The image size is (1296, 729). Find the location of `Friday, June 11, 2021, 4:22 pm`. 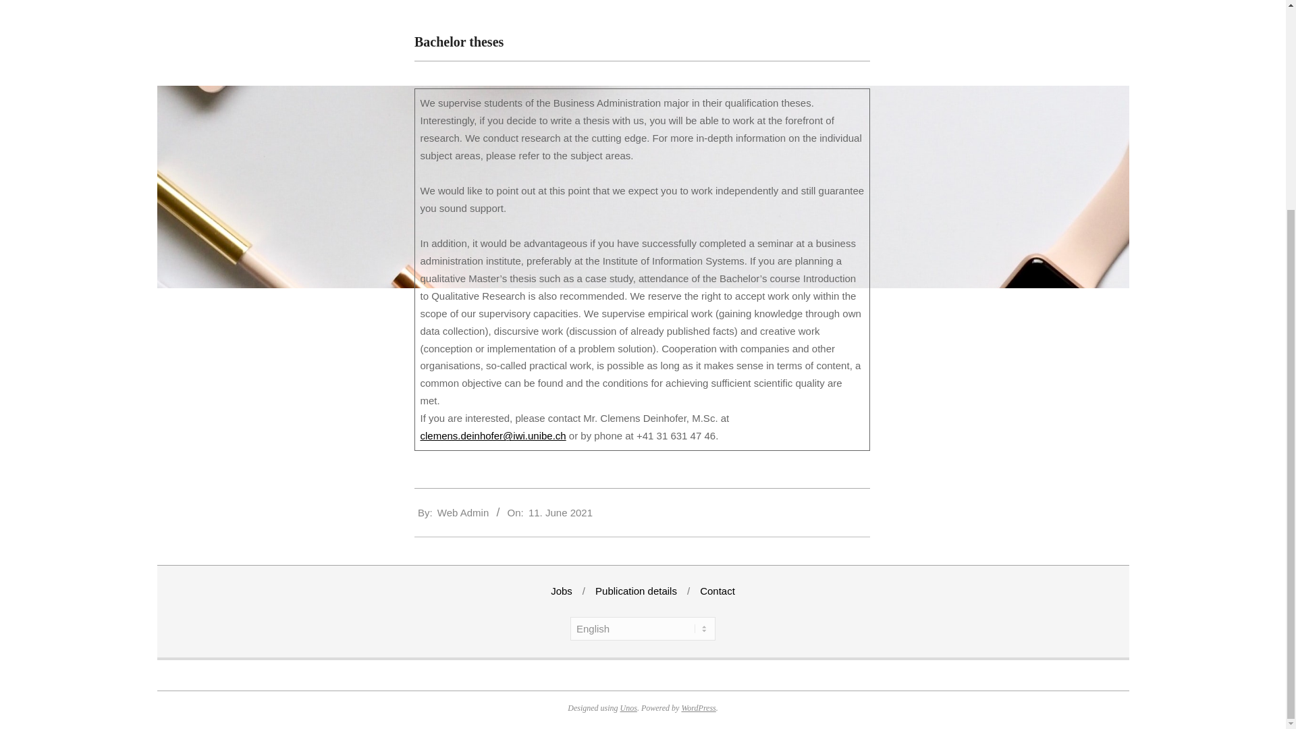

Friday, June 11, 2021, 4:22 pm is located at coordinates (560, 512).